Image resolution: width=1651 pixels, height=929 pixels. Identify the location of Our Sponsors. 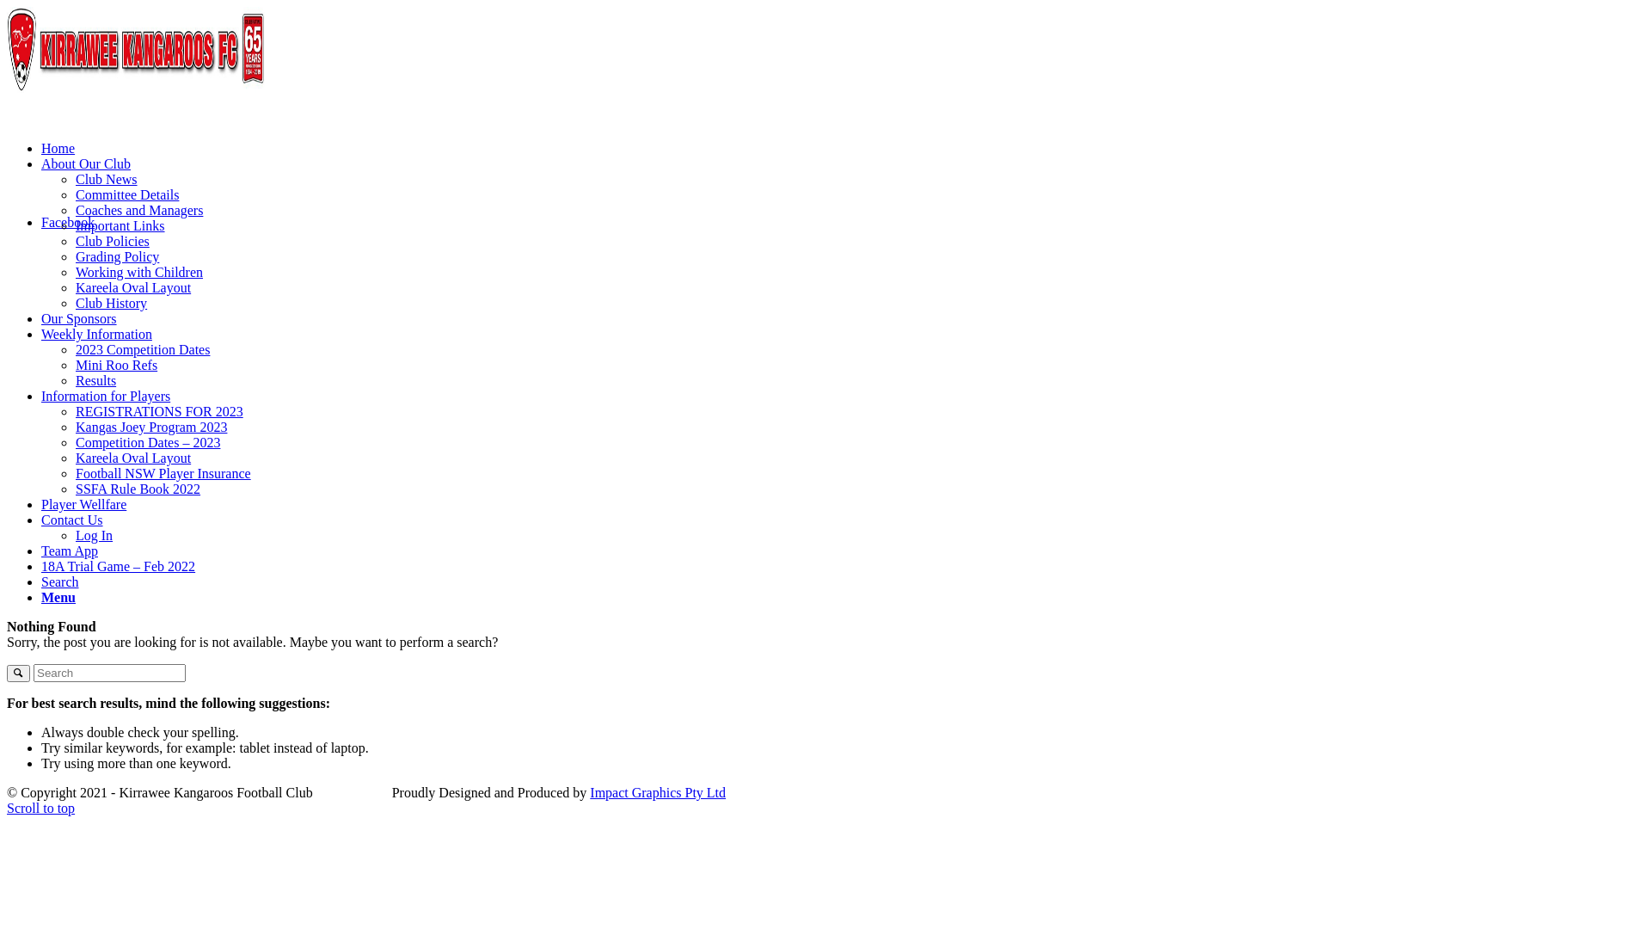
(79, 318).